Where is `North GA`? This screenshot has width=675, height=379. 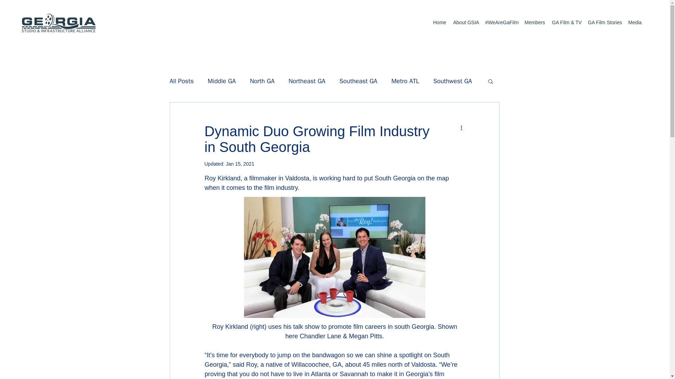
North GA is located at coordinates (262, 81).